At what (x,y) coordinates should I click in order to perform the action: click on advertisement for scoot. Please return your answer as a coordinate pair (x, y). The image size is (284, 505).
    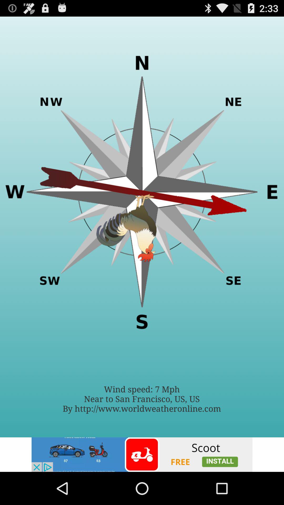
    Looking at the image, I should click on (142, 454).